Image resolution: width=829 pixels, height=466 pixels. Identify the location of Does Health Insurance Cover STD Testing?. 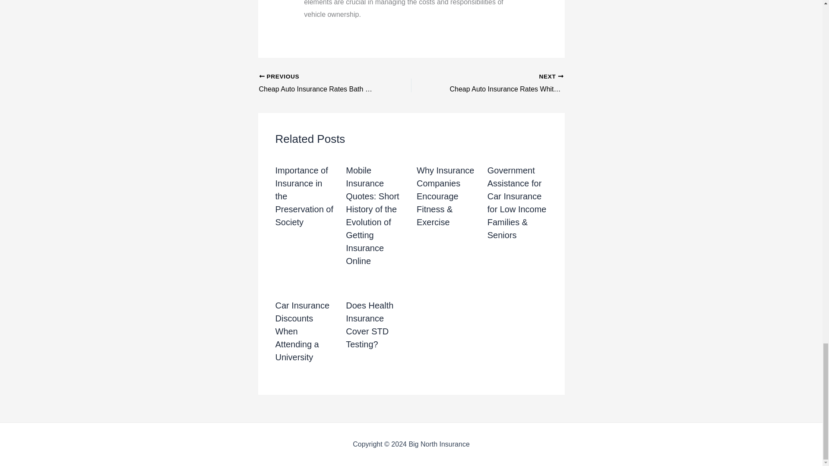
(369, 324).